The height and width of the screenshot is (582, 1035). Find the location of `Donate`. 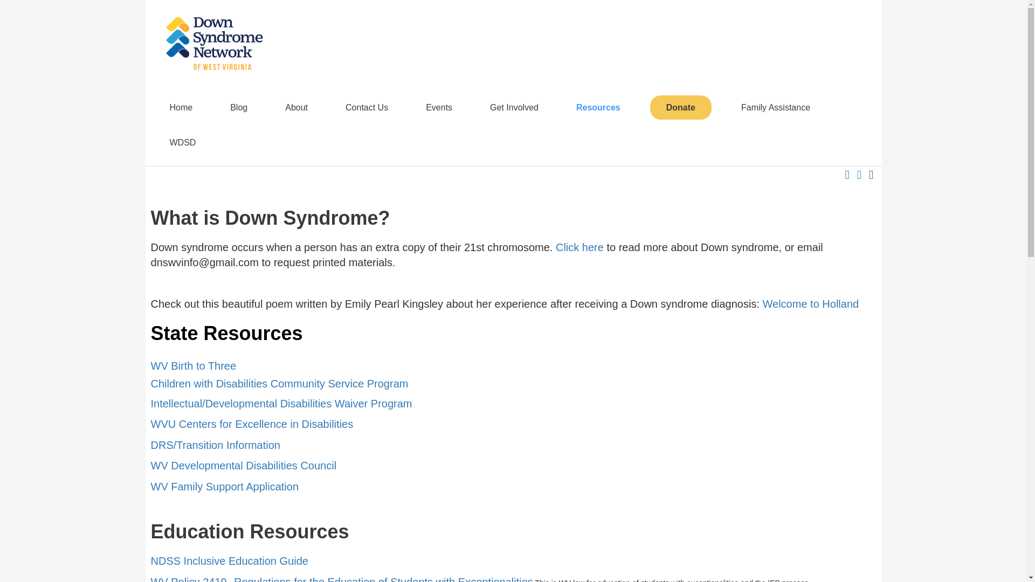

Donate is located at coordinates (680, 108).